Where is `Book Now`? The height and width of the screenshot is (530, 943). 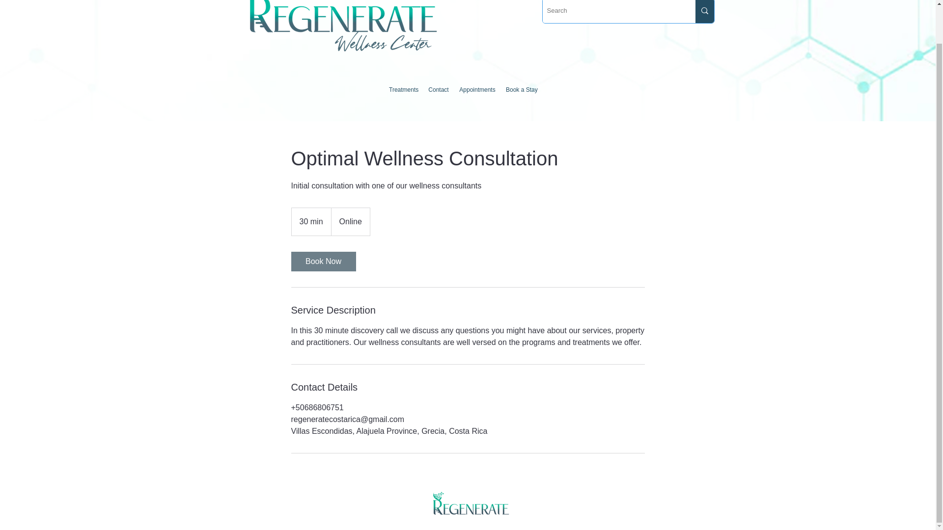
Book Now is located at coordinates (323, 261).